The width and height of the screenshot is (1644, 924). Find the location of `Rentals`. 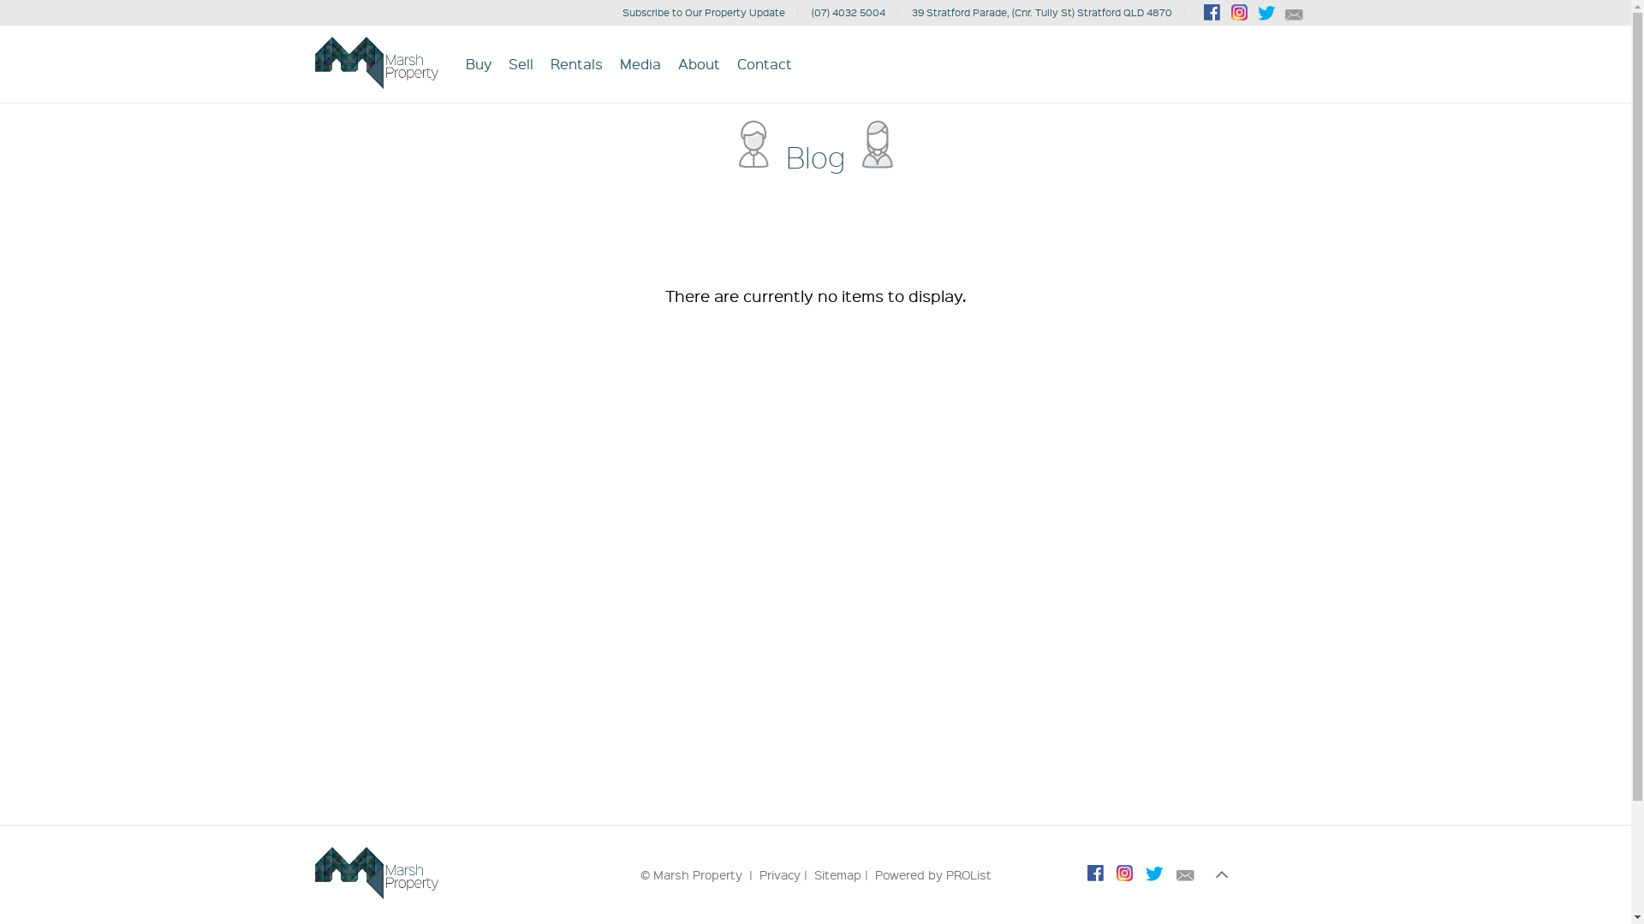

Rentals is located at coordinates (577, 63).